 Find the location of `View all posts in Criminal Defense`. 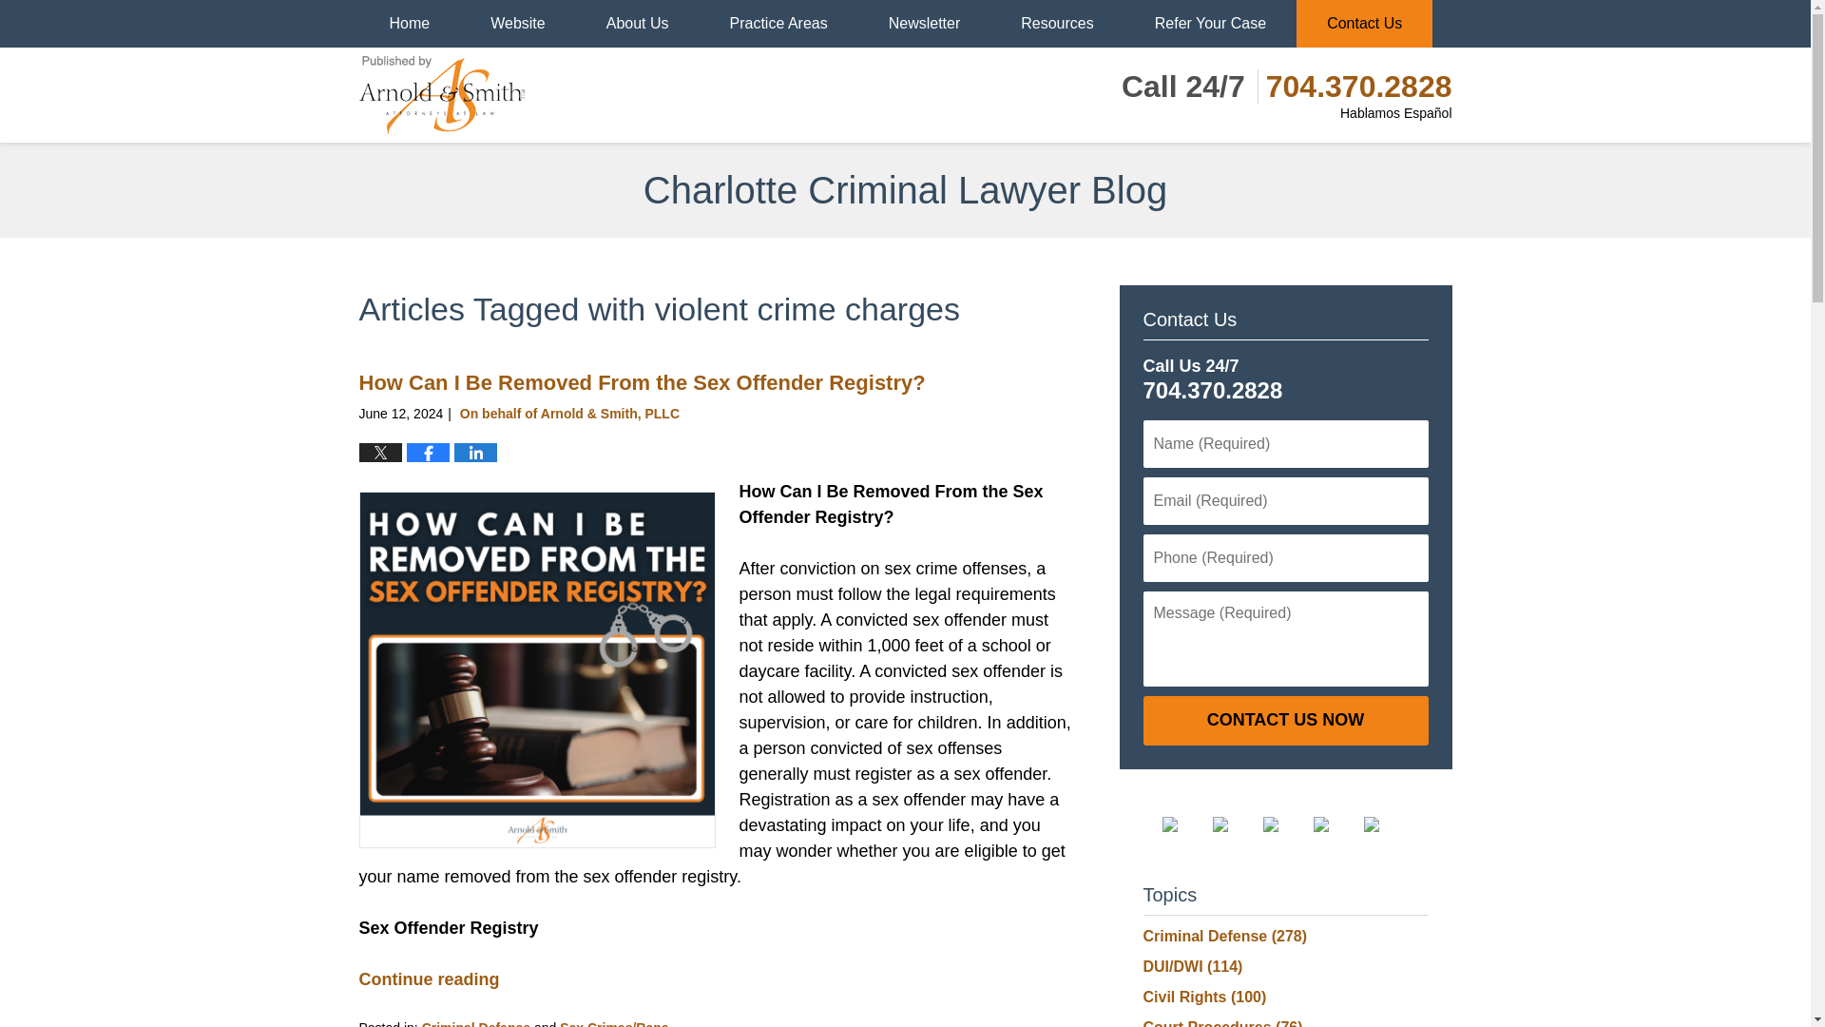

View all posts in Criminal Defense is located at coordinates (475, 1023).